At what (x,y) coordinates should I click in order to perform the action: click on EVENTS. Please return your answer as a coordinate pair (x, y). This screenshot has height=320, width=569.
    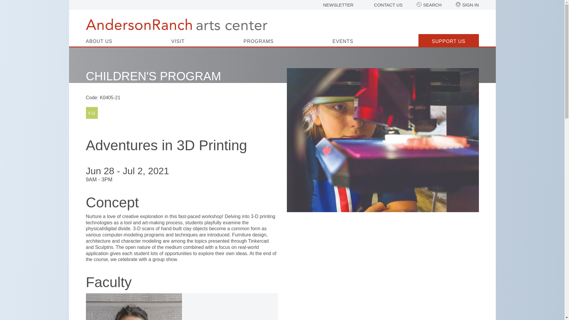
    Looking at the image, I should click on (343, 43).